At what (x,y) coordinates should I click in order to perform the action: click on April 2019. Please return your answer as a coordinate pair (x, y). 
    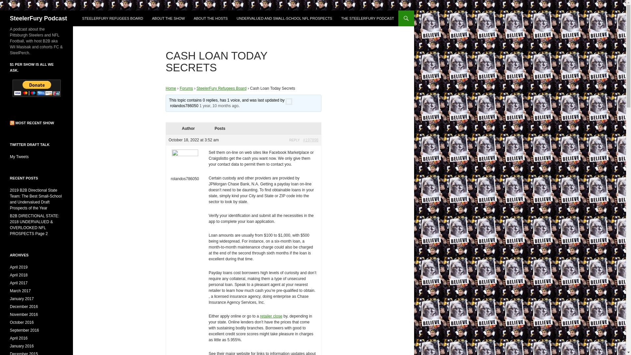
    Looking at the image, I should click on (19, 267).